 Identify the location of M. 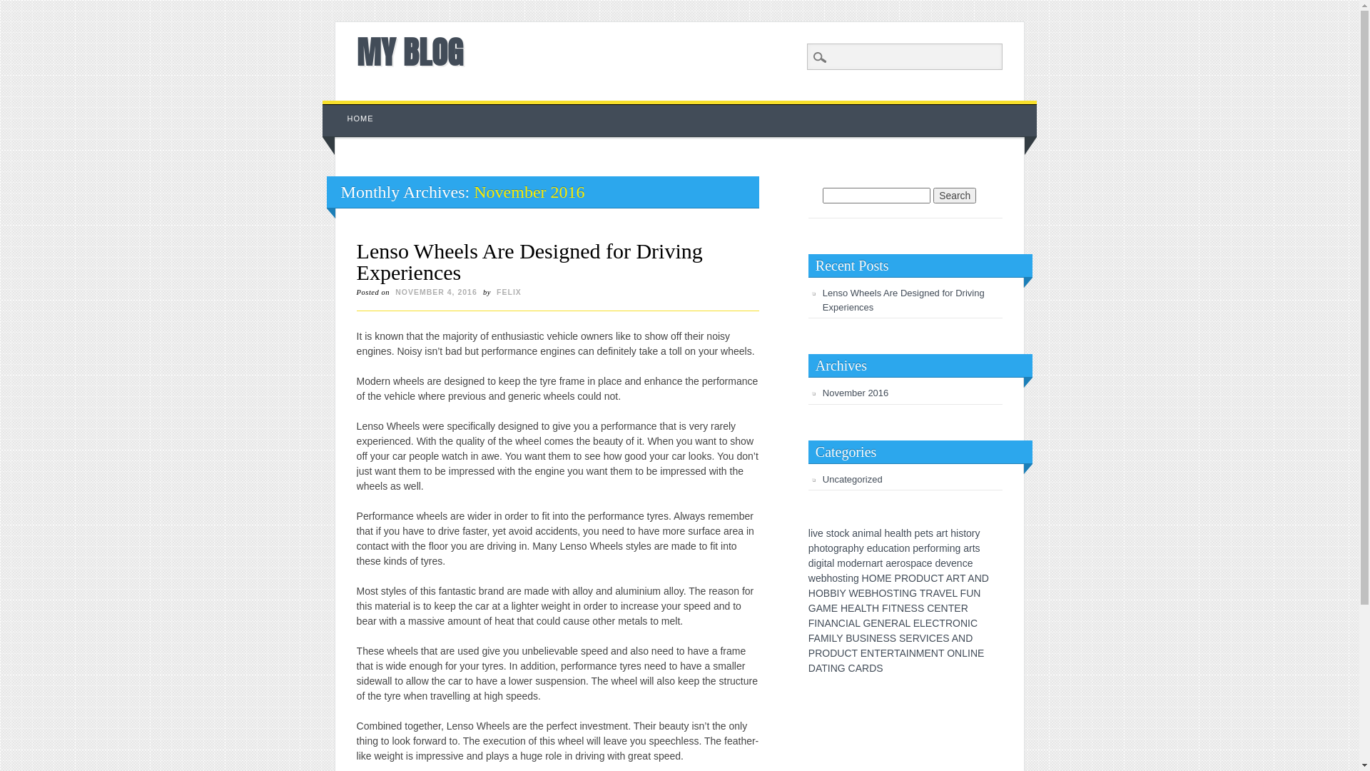
(920, 653).